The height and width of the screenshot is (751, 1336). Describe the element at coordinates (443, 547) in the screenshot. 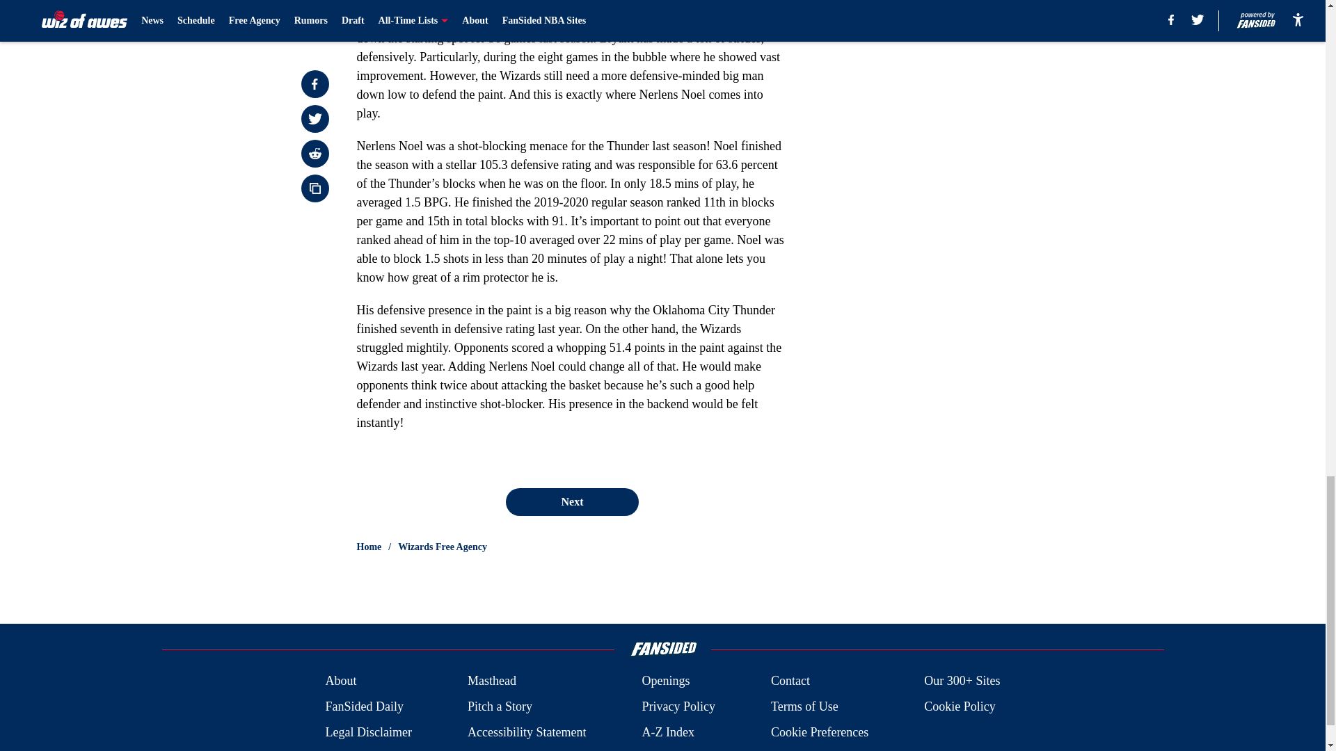

I see `Wizards Free Agency` at that location.